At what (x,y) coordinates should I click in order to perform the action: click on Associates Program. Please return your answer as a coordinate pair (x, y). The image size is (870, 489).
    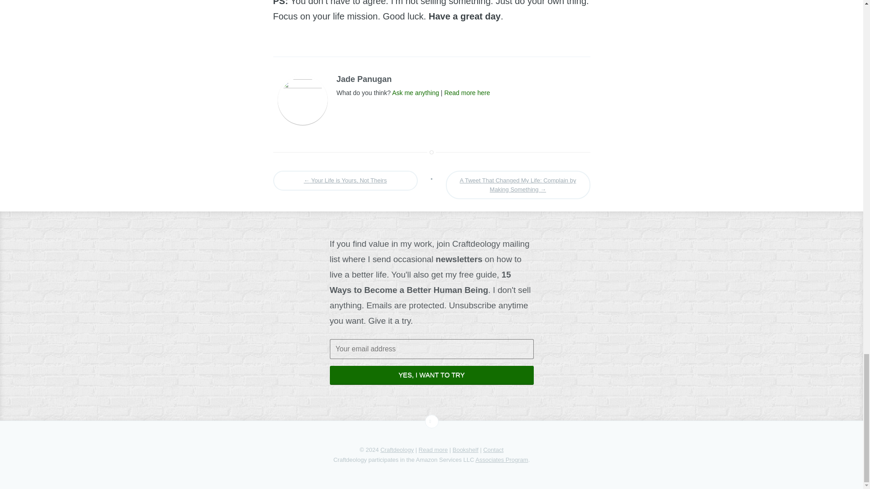
    Looking at the image, I should click on (501, 459).